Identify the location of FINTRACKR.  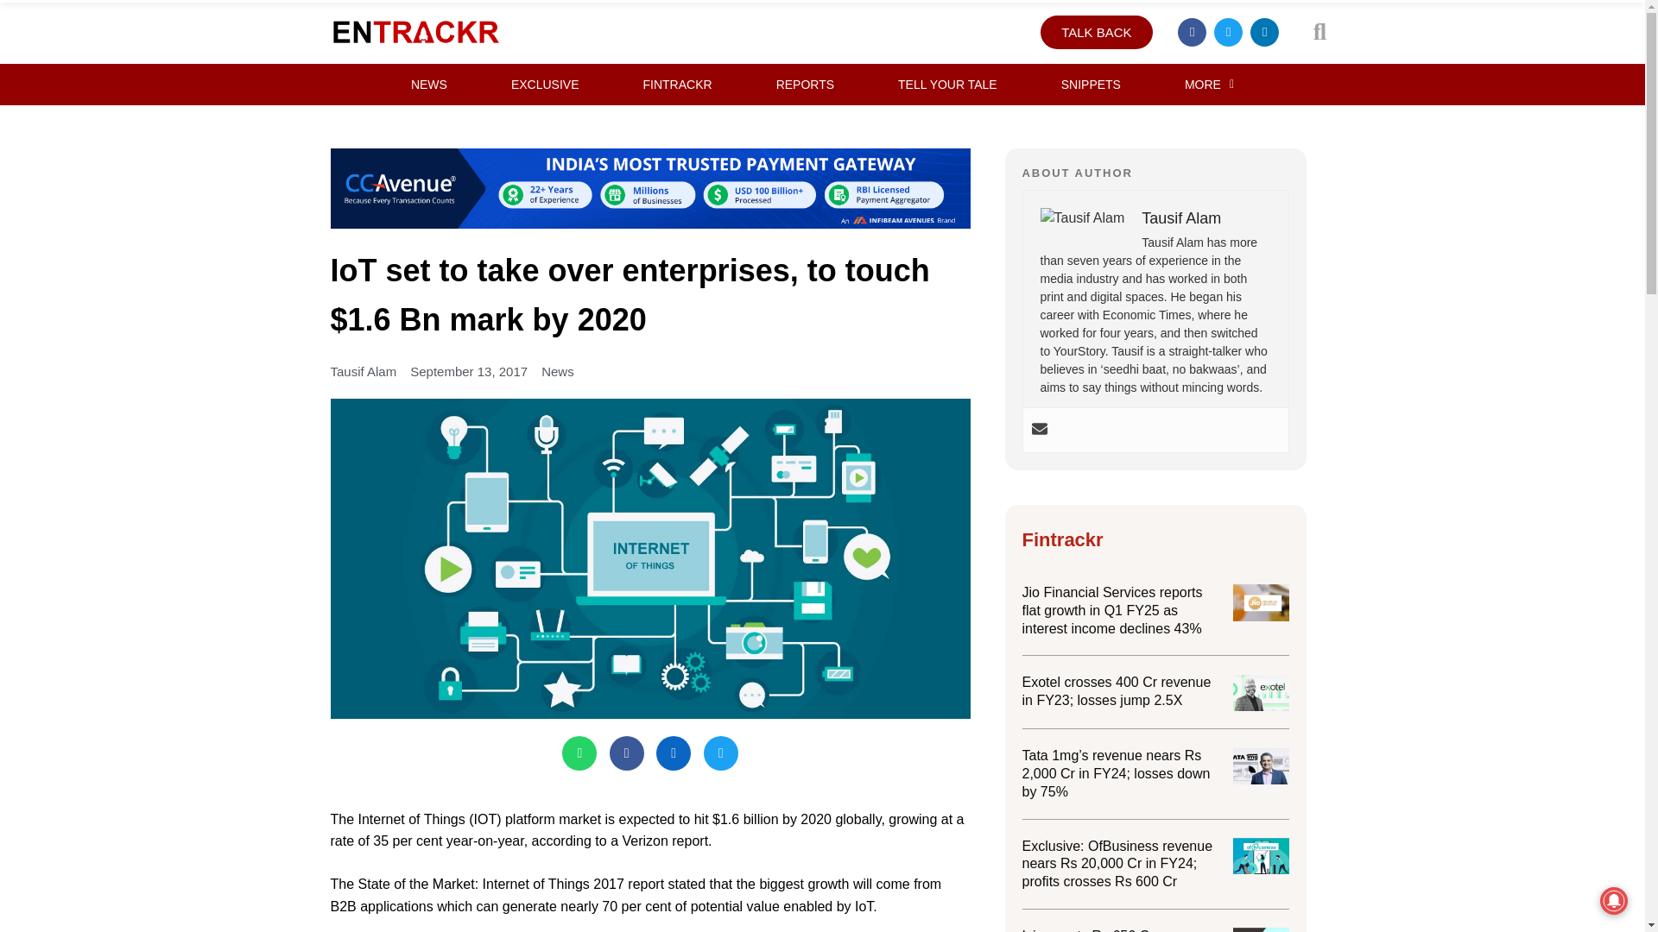
(678, 85).